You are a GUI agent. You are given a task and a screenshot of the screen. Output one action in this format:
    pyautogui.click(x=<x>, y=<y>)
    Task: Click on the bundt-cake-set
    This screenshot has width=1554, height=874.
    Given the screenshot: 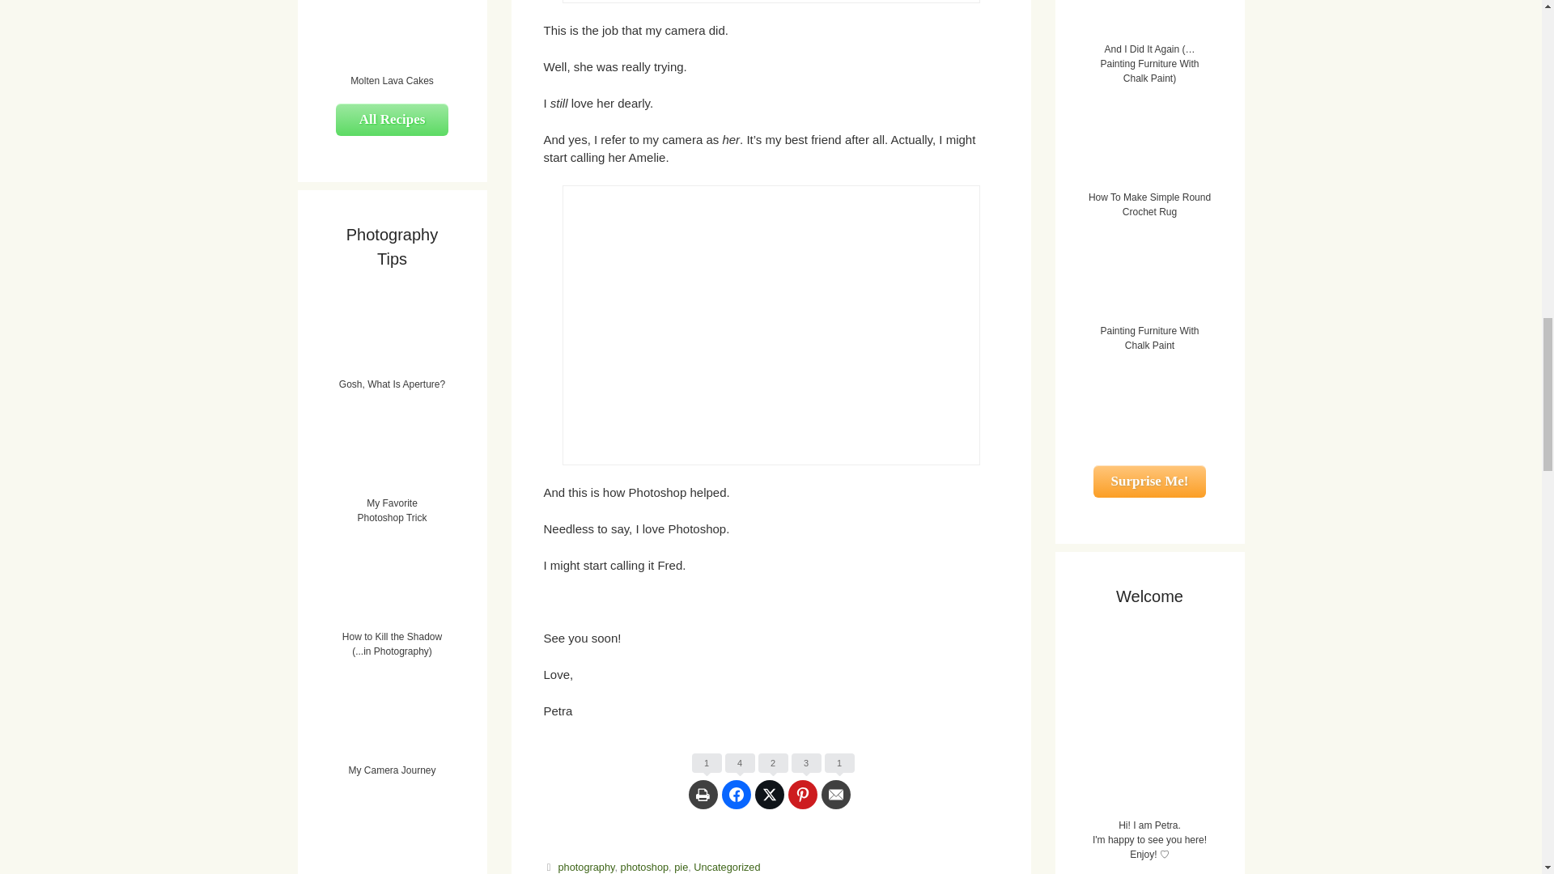 What is the action you would take?
    pyautogui.click(x=770, y=325)
    